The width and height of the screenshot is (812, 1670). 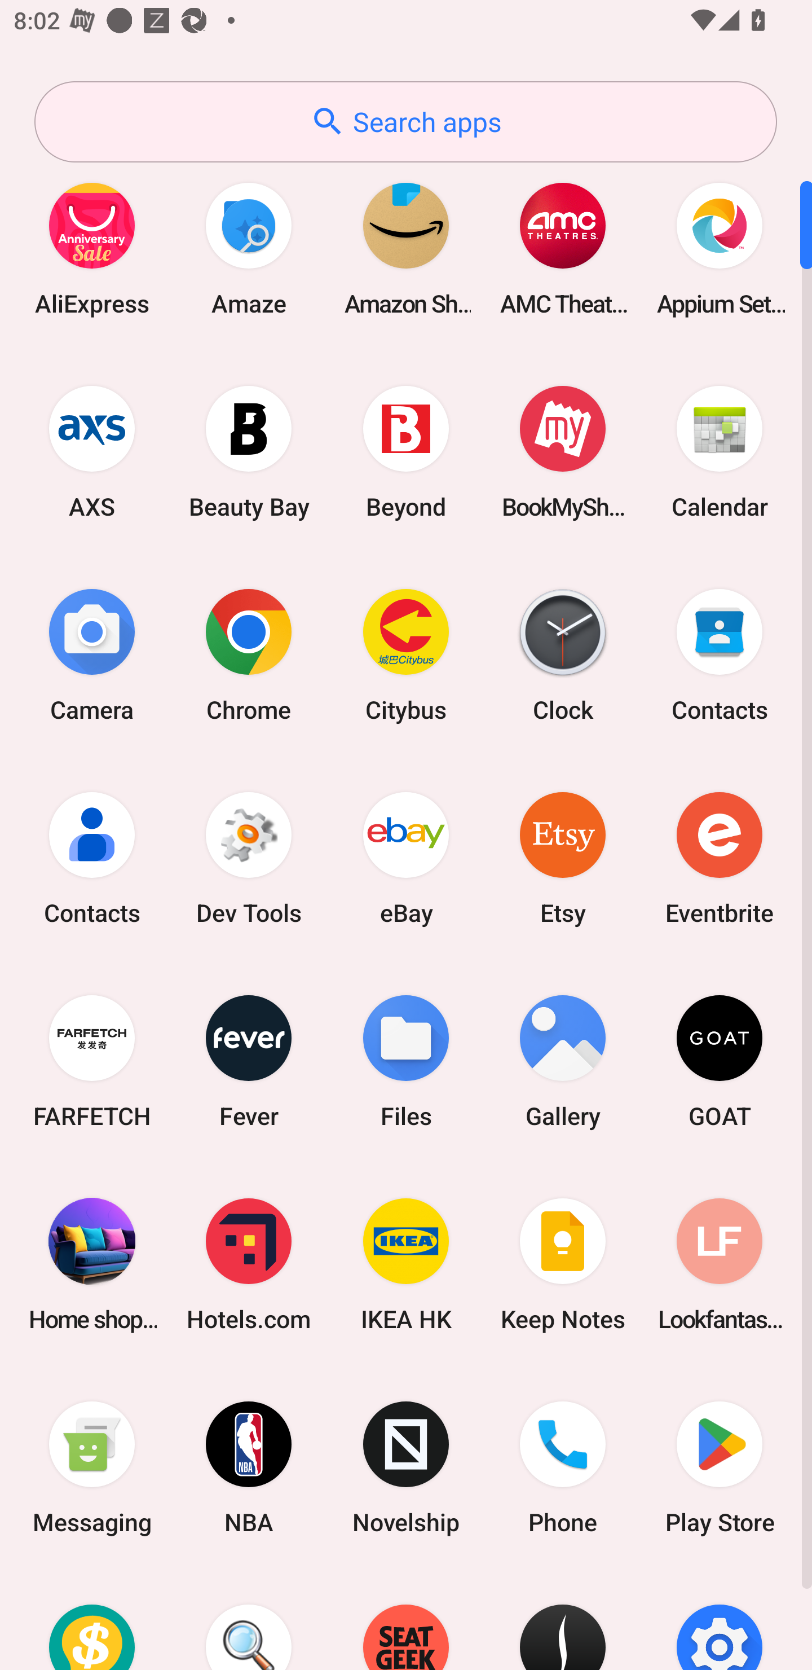 What do you see at coordinates (563, 451) in the screenshot?
I see `BookMyShow` at bounding box center [563, 451].